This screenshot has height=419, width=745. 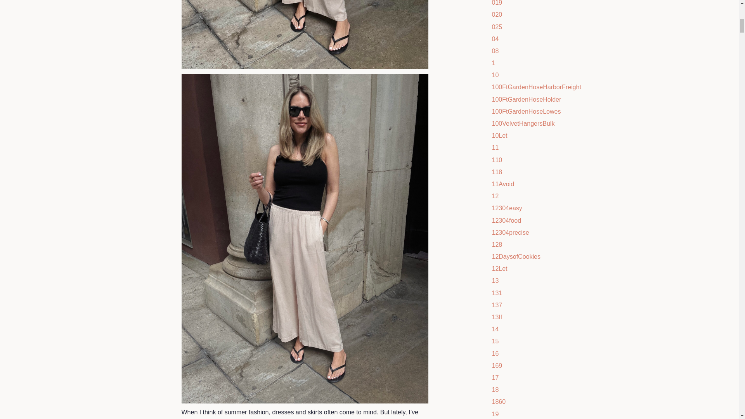 I want to click on Show articles tagged 100FtGardenHoseHolder, so click(x=527, y=99).